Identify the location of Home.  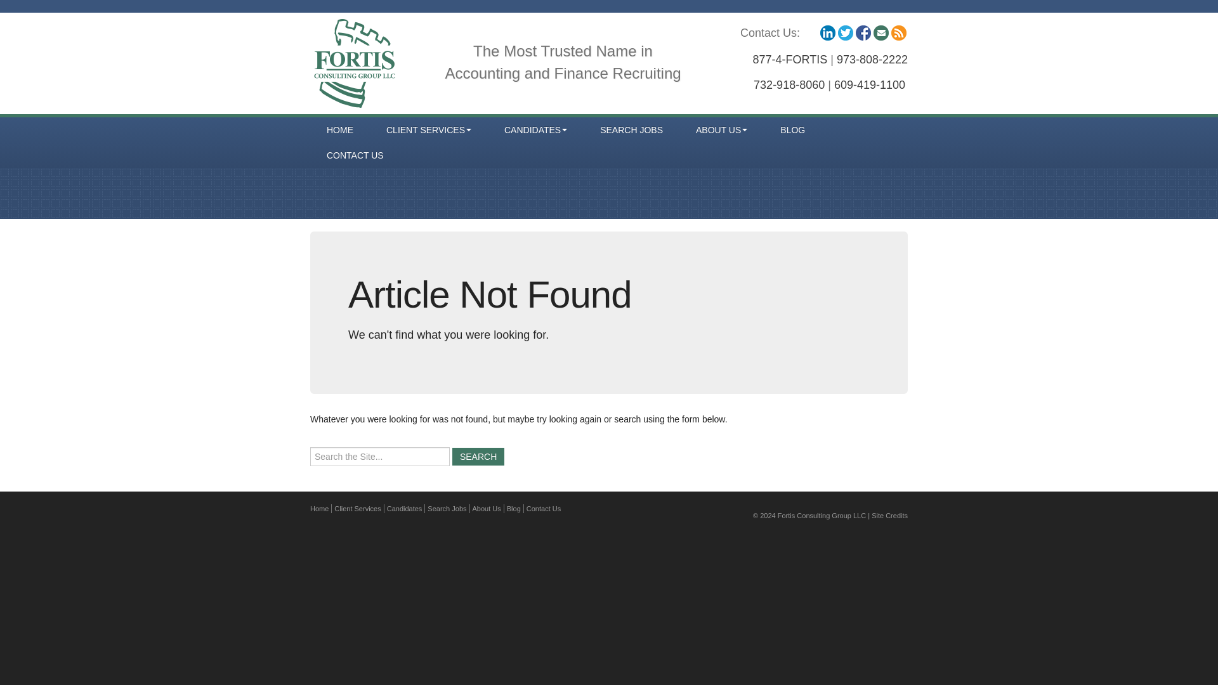
(321, 508).